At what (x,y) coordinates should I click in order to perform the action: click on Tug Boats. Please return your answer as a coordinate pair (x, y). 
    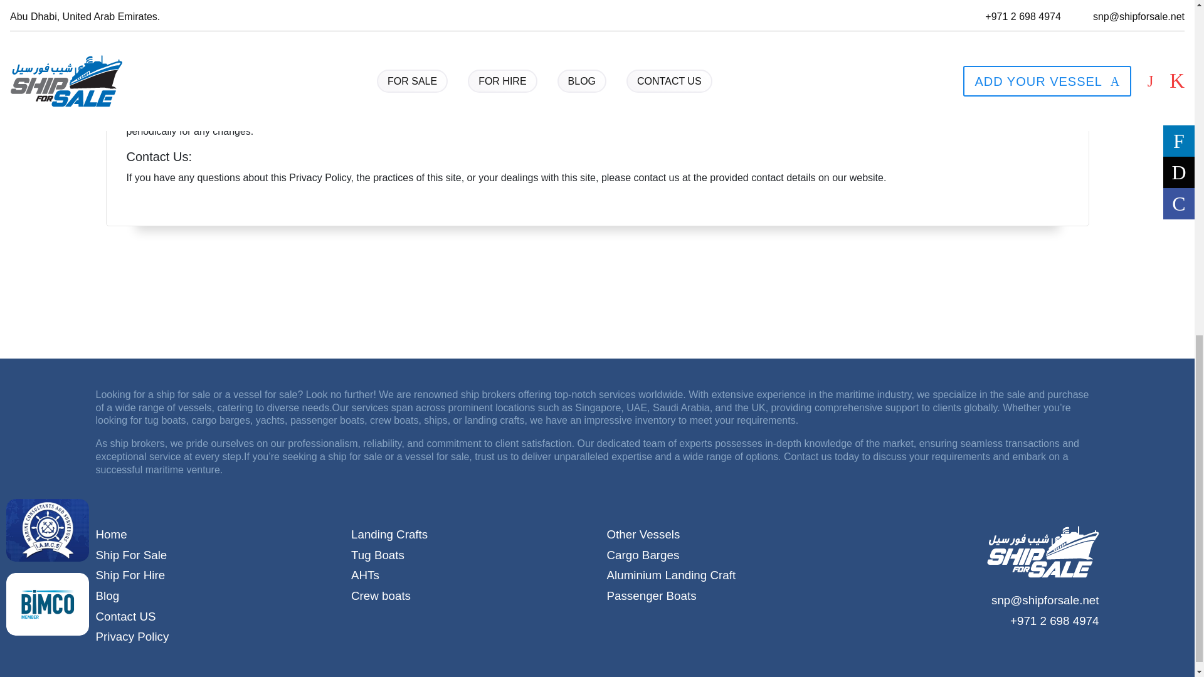
    Looking at the image, I should click on (470, 555).